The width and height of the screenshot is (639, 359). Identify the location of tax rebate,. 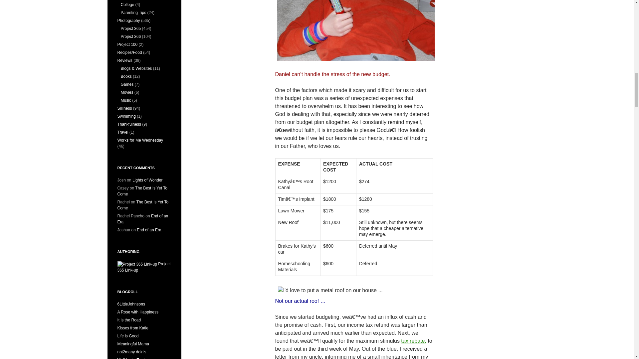
(413, 341).